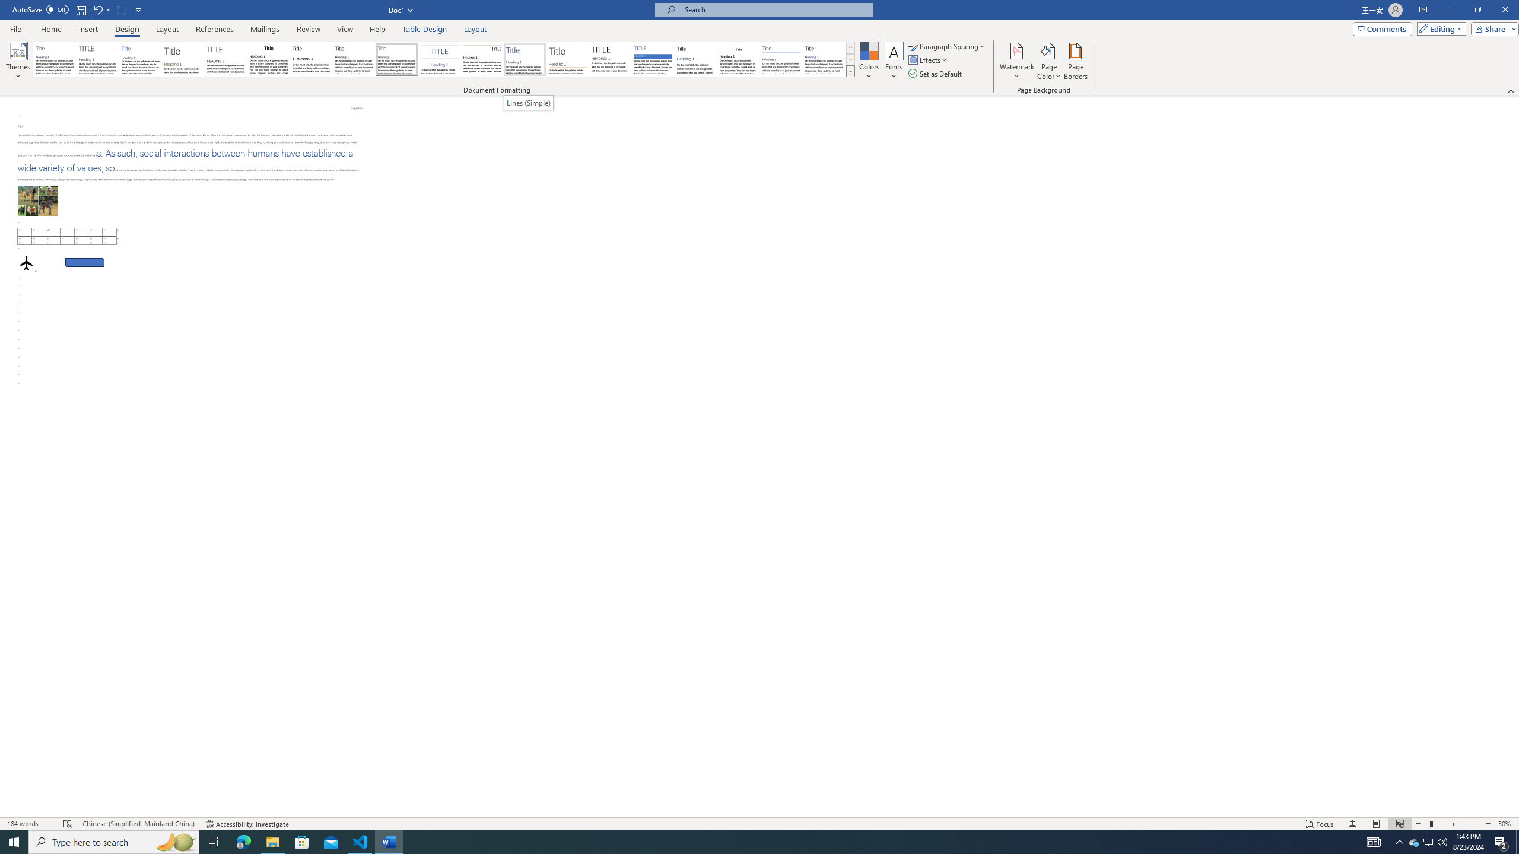 This screenshot has height=854, width=1519. What do you see at coordinates (653, 59) in the screenshot?
I see `Shaded` at bounding box center [653, 59].